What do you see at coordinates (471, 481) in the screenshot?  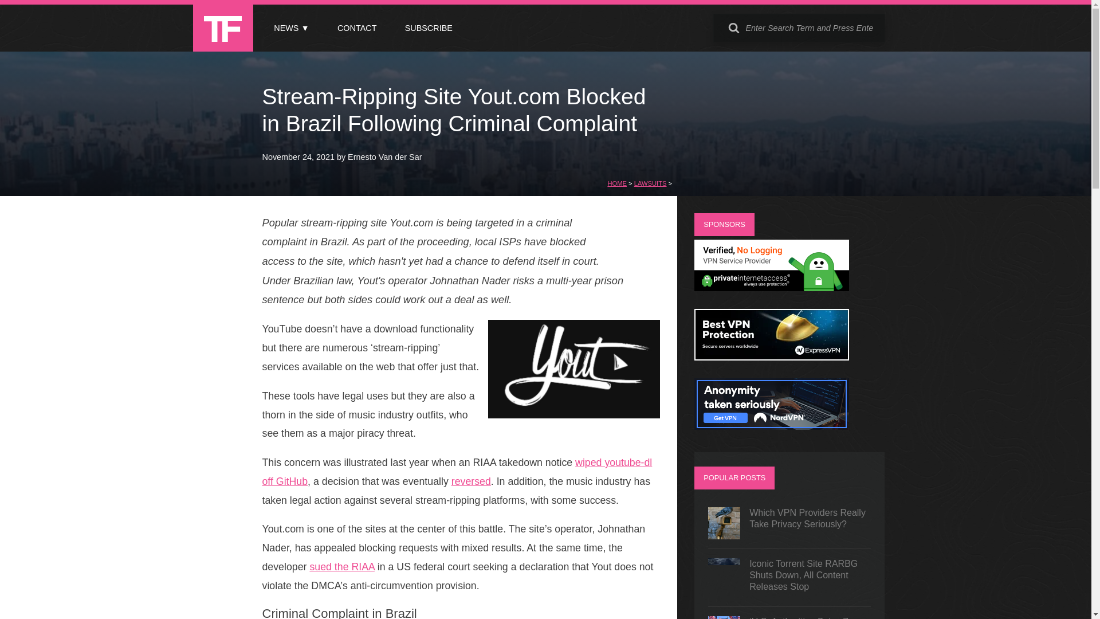 I see `reversed` at bounding box center [471, 481].